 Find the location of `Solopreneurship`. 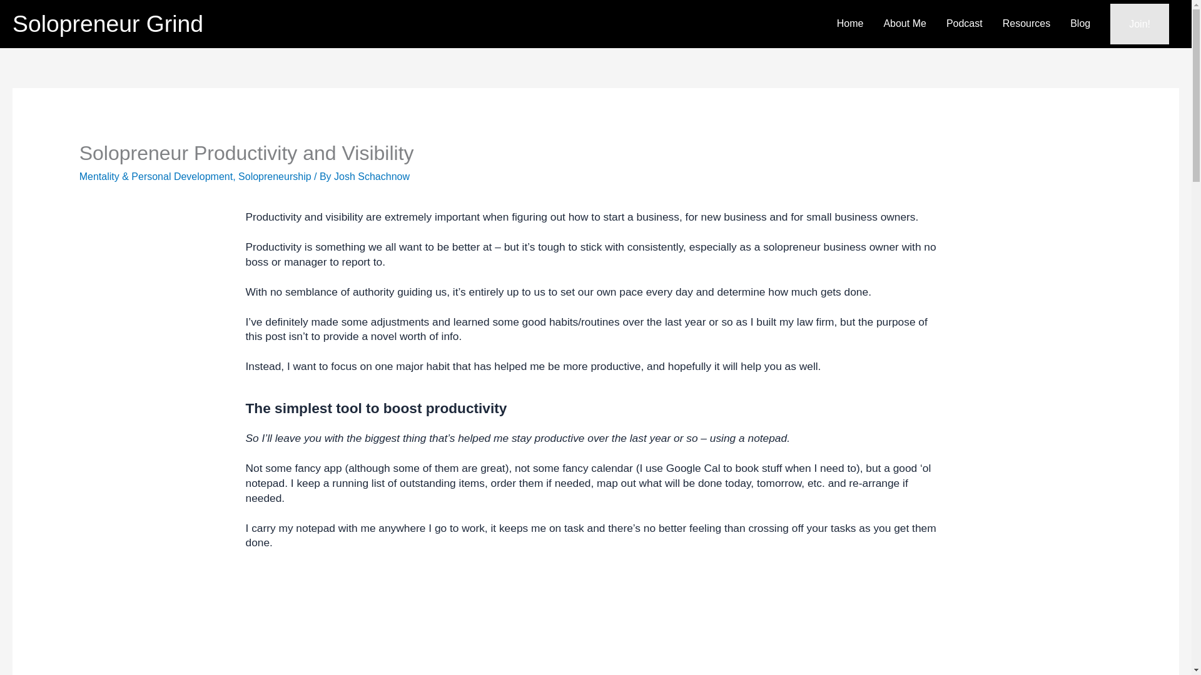

Solopreneurship is located at coordinates (274, 176).